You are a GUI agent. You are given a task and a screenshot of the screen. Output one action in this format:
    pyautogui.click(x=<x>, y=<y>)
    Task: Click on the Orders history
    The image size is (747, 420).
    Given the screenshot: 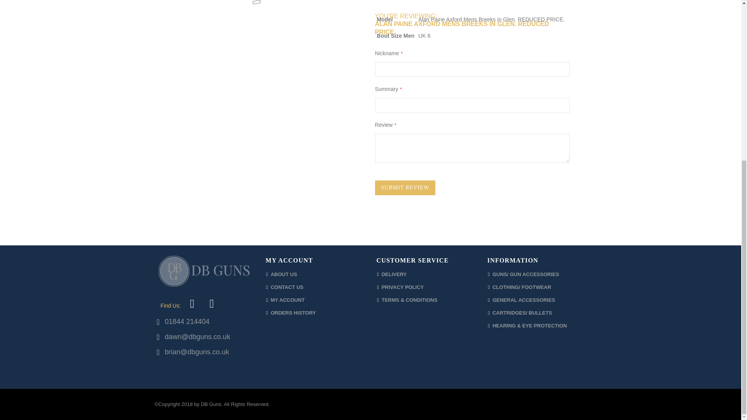 What is the action you would take?
    pyautogui.click(x=293, y=313)
    